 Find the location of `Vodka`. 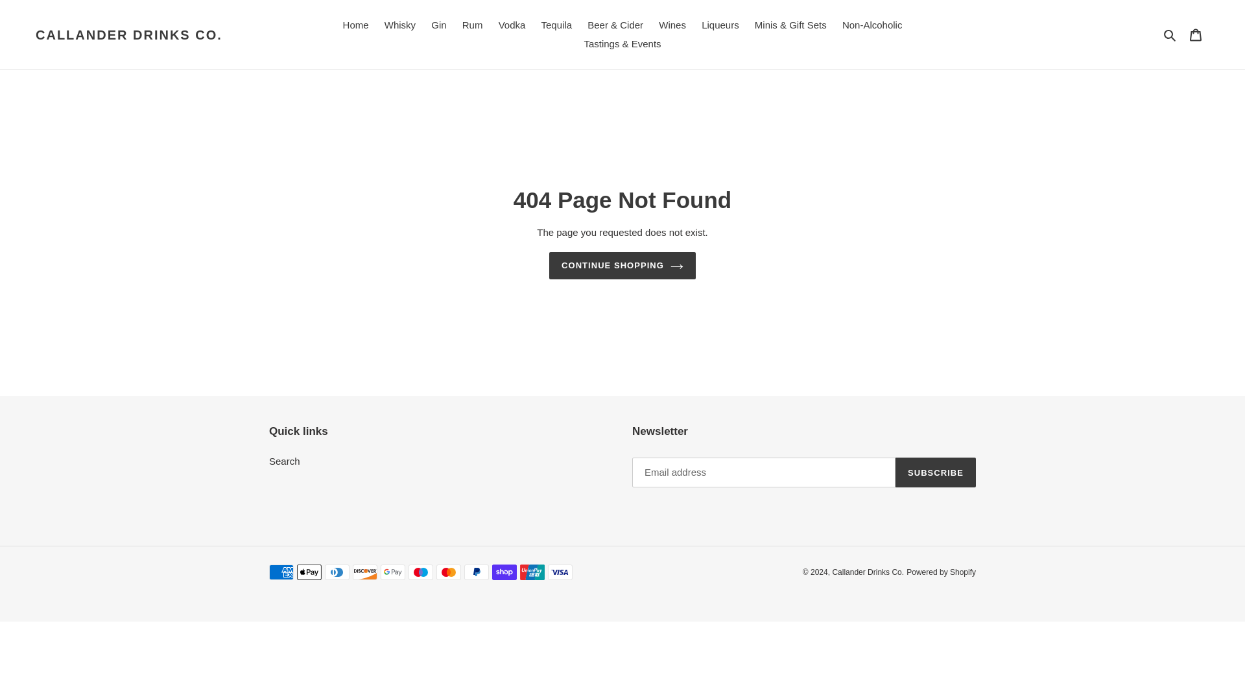

Vodka is located at coordinates (512, 25).